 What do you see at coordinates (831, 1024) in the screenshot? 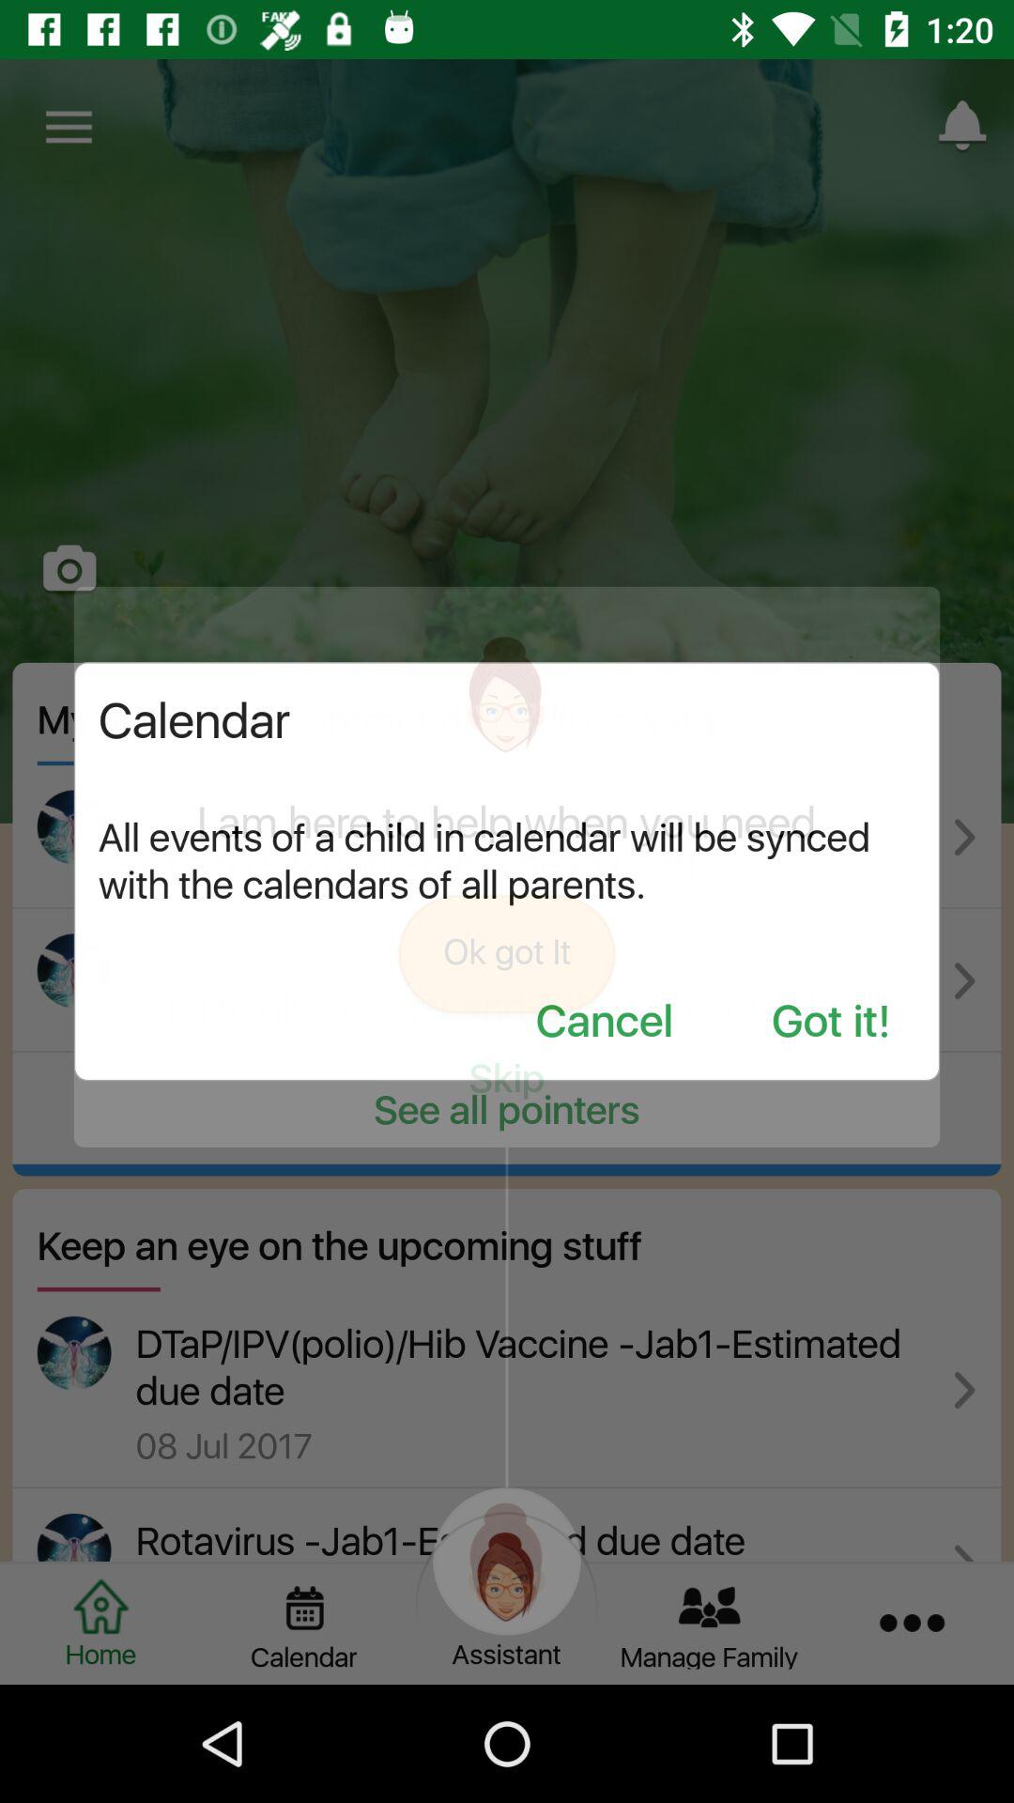
I see `open the item next to the cancel` at bounding box center [831, 1024].